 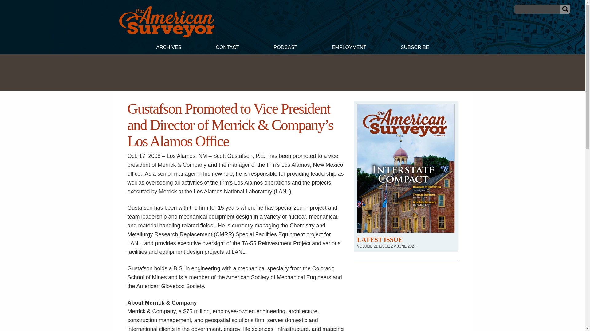 I want to click on The American Surveyor, so click(x=167, y=36).